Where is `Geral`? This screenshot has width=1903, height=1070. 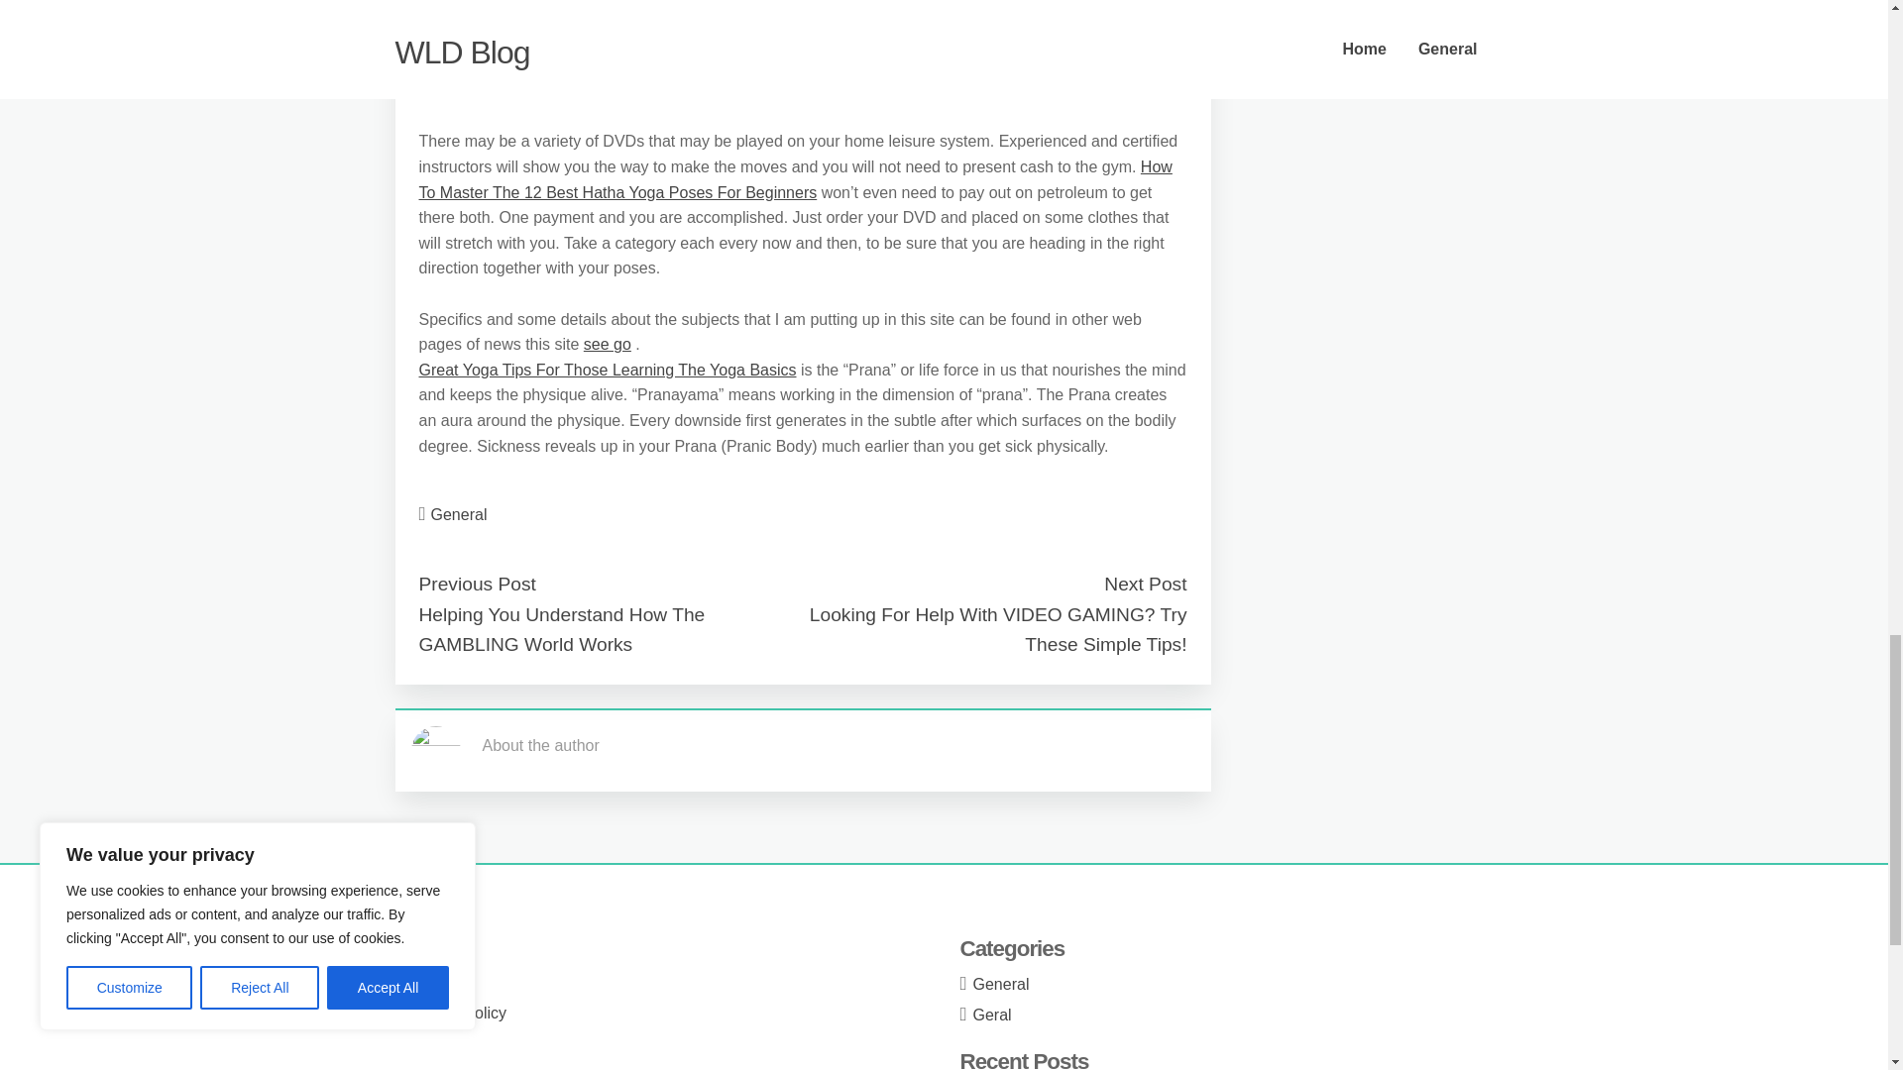 Geral is located at coordinates (992, 1015).